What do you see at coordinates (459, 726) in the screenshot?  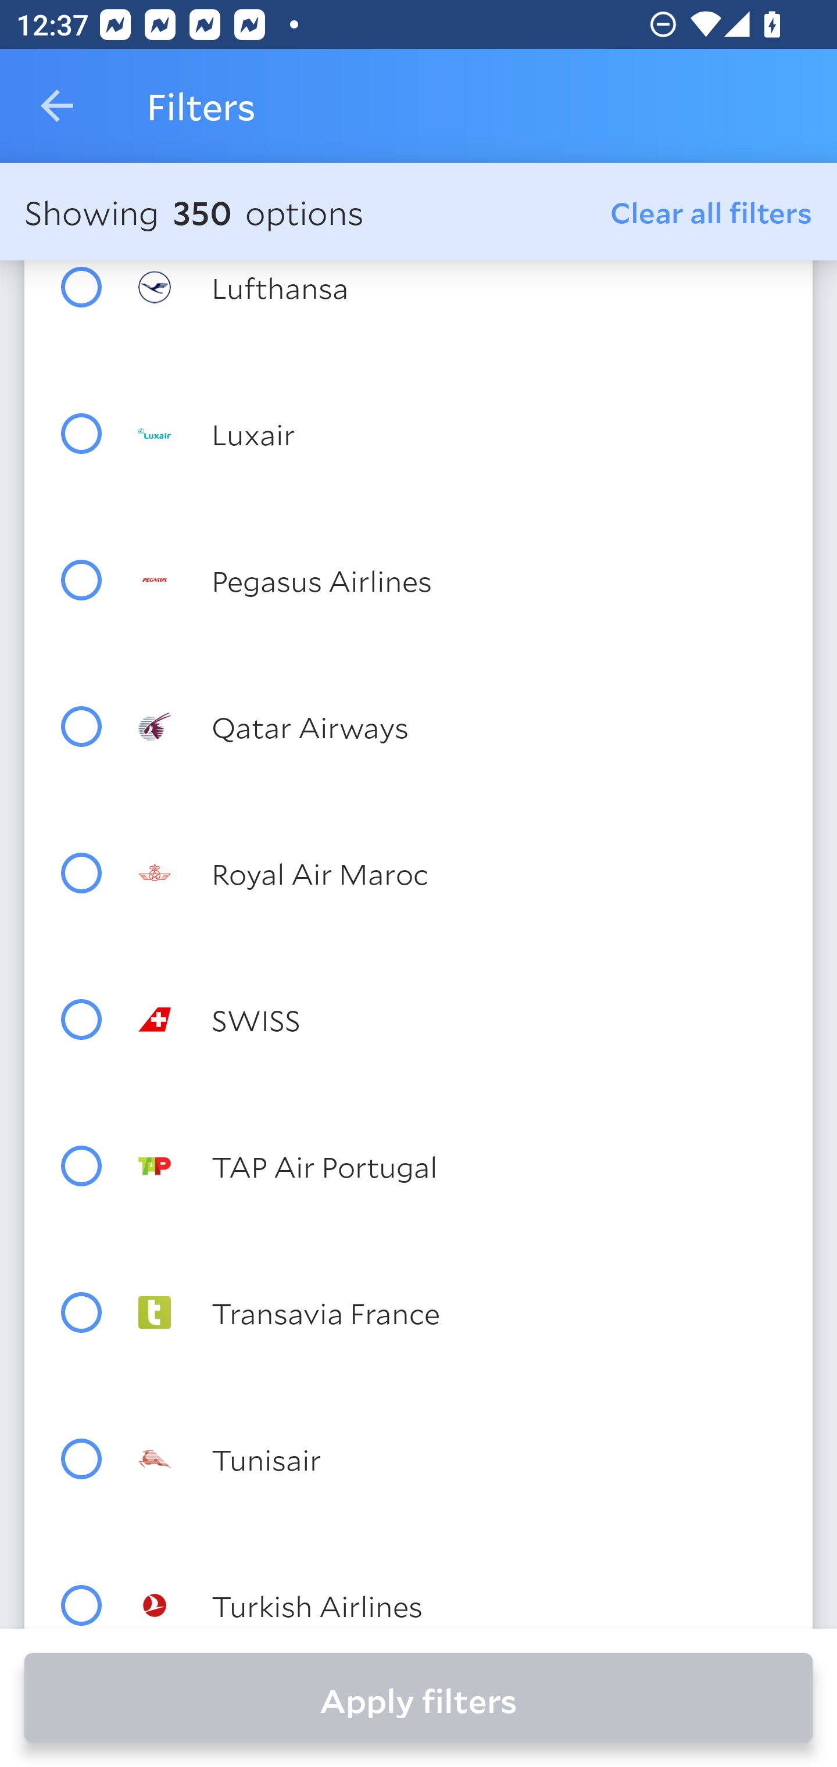 I see `Qatar Airways` at bounding box center [459, 726].